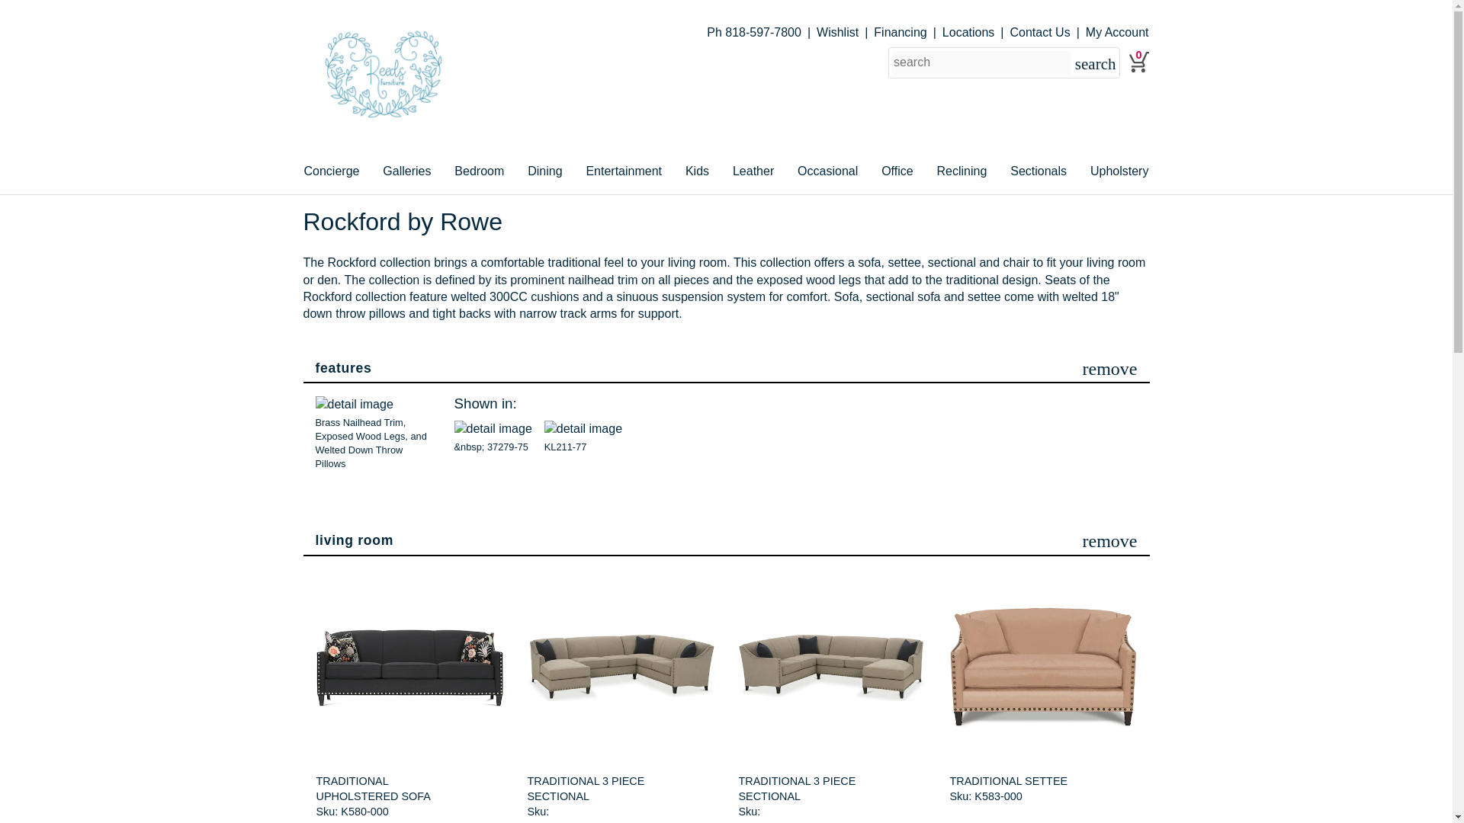 The height and width of the screenshot is (823, 1464). Describe the element at coordinates (331, 171) in the screenshot. I see `Concierge` at that location.